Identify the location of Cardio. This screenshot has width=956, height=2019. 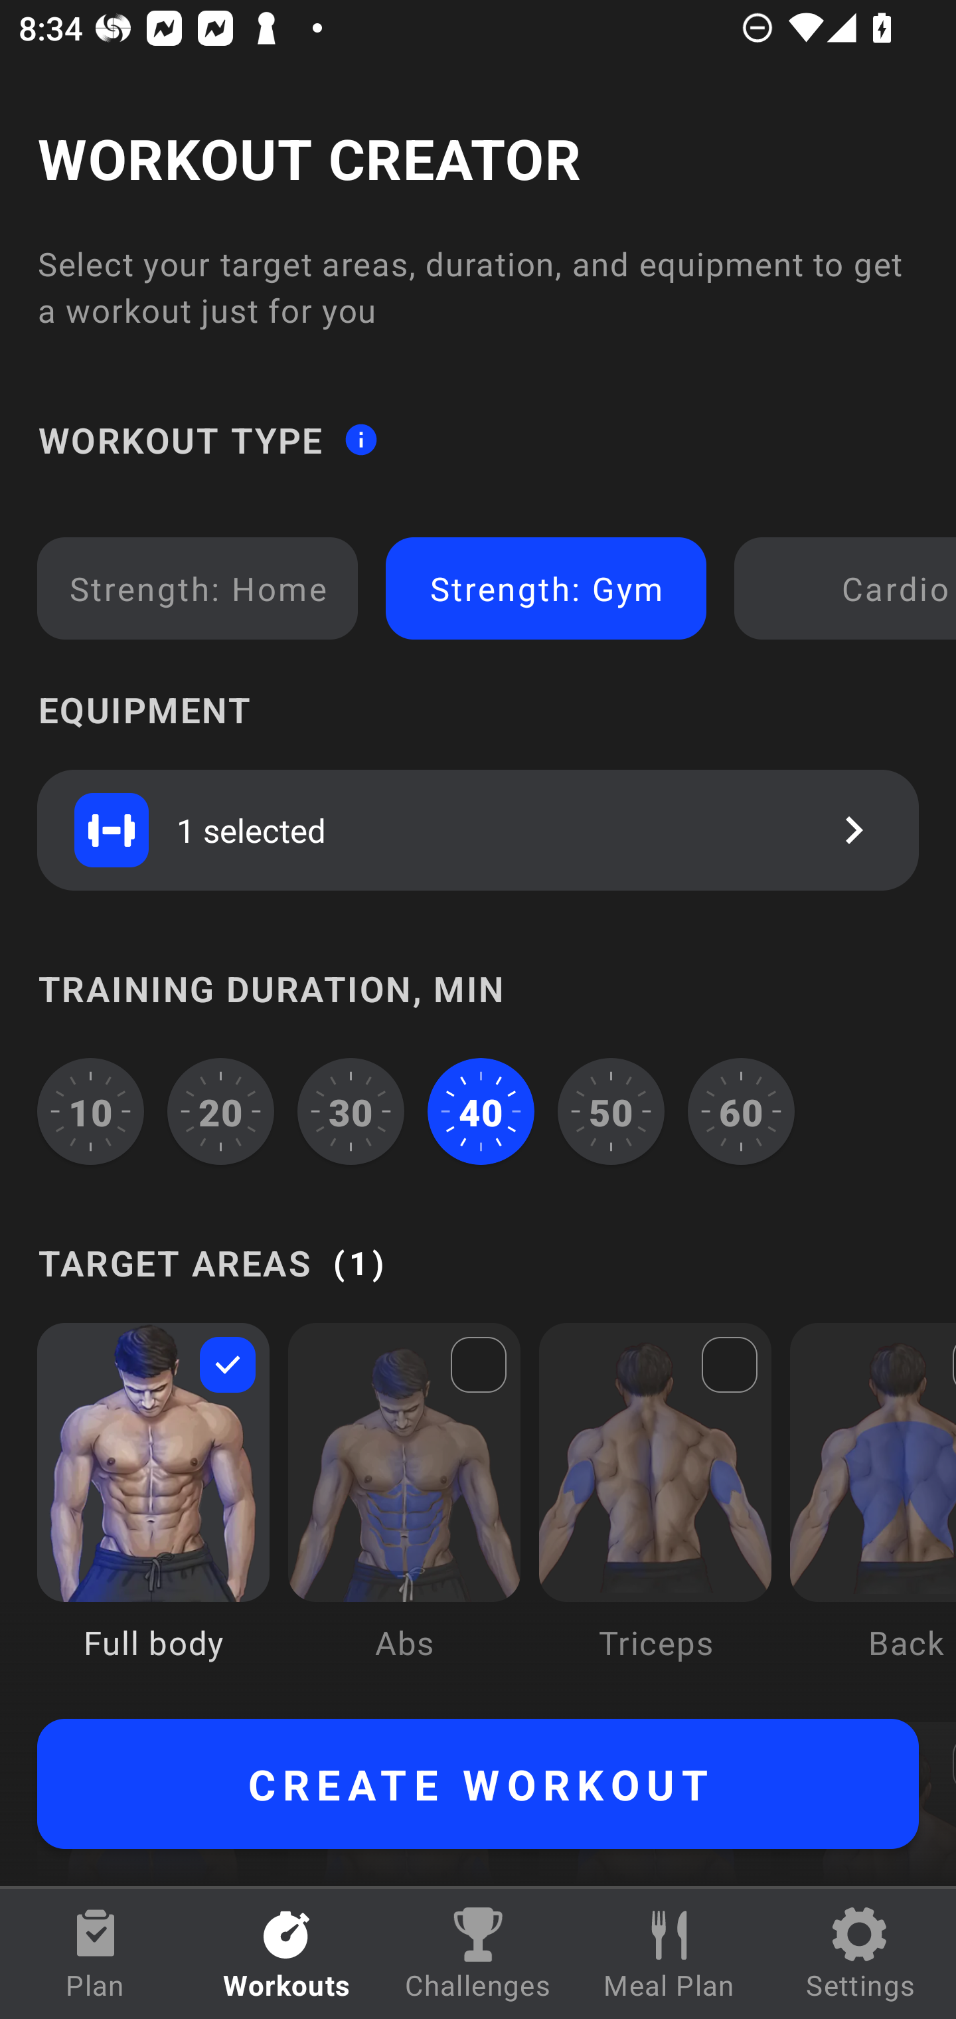
(850, 588).